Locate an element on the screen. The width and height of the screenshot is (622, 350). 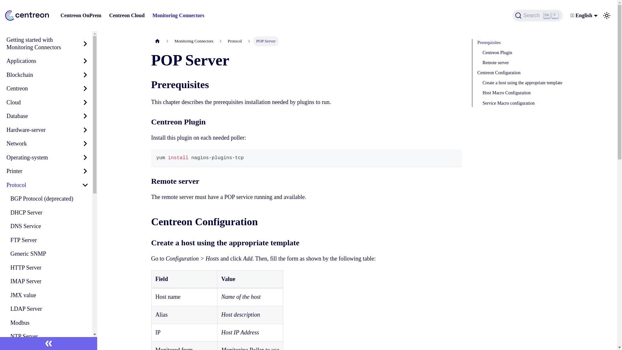
OSPF Protocol is located at coordinates (49, 347).